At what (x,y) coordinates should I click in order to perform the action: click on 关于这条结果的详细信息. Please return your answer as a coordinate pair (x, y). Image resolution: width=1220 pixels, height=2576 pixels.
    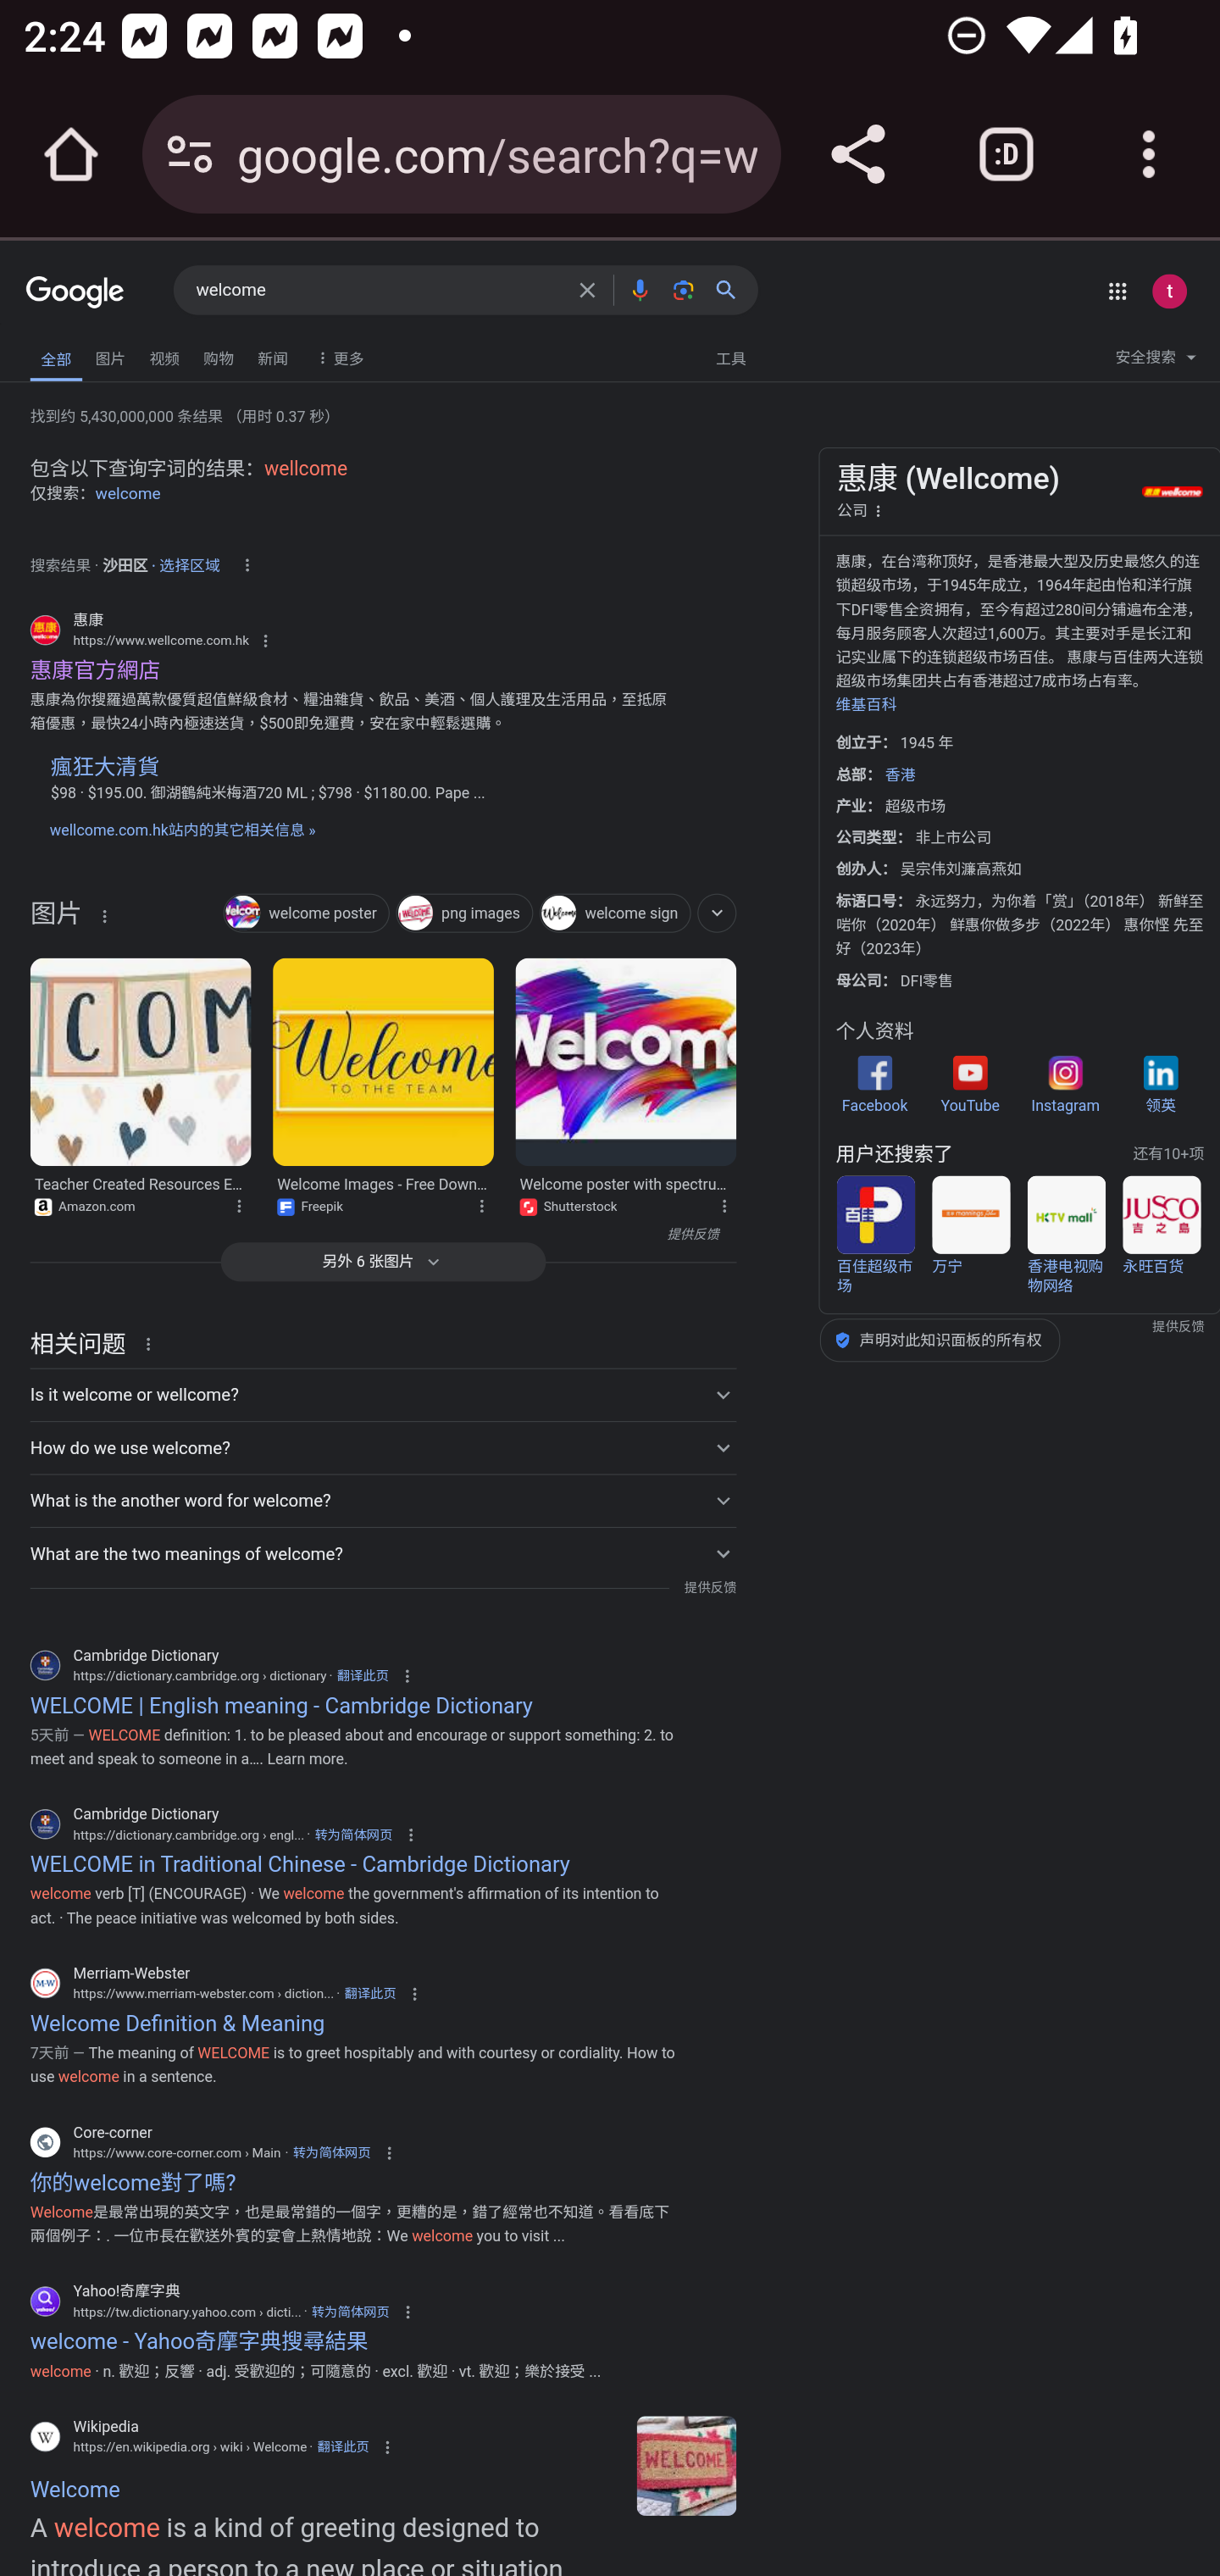
    Looking at the image, I should click on (103, 915).